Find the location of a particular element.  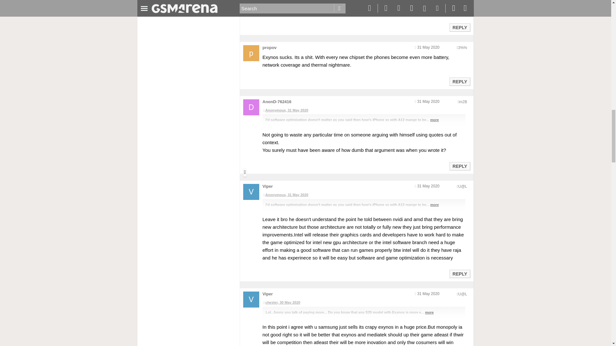

Encoded anonymized location is located at coordinates (463, 47).